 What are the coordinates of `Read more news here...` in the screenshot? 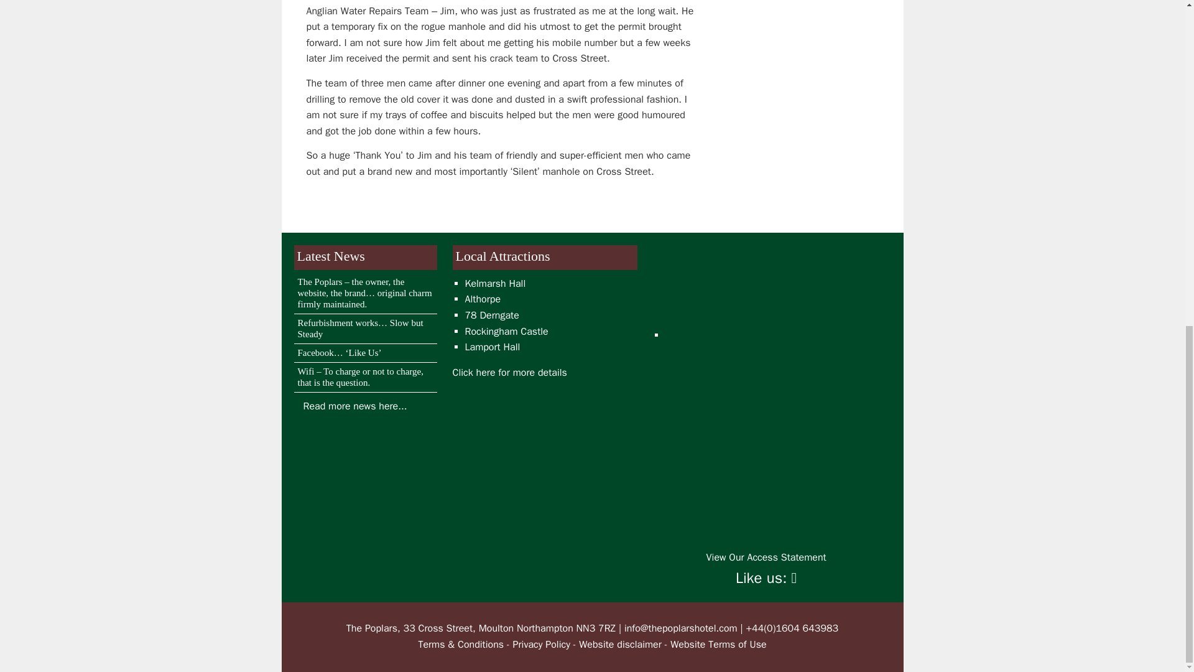 It's located at (354, 406).